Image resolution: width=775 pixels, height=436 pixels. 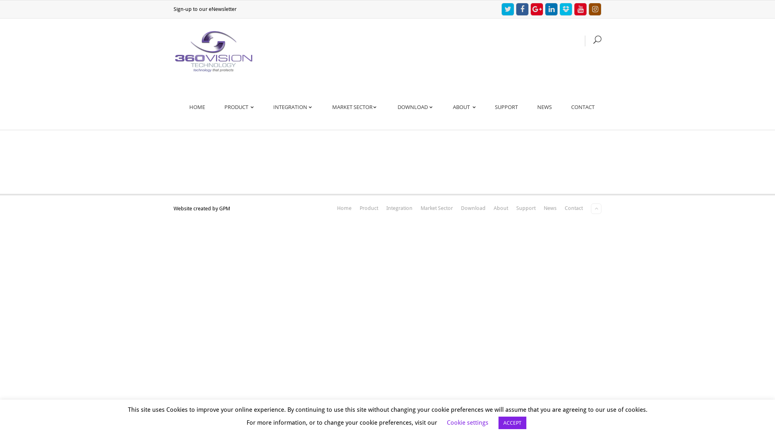 I want to click on DOWNLOAD, so click(x=416, y=107).